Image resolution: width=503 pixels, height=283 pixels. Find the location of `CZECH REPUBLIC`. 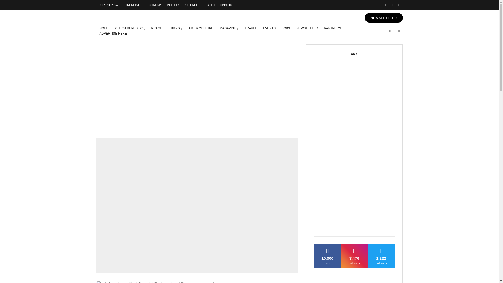

CZECH REPUBLIC is located at coordinates (130, 28).